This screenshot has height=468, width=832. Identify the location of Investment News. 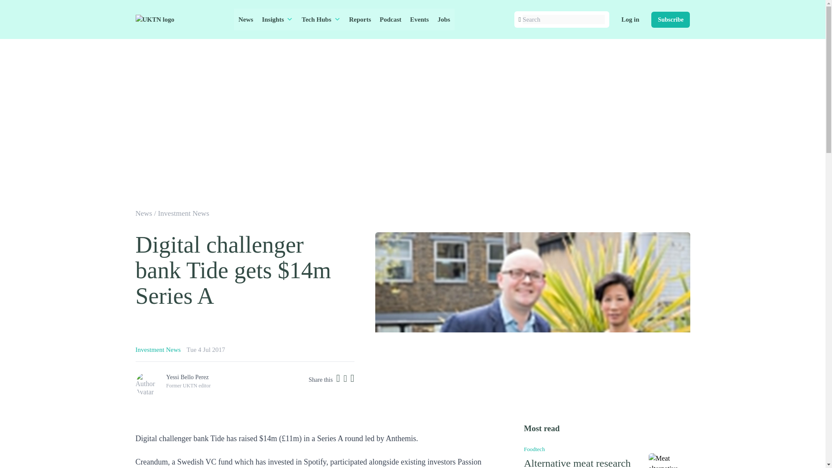
(158, 350).